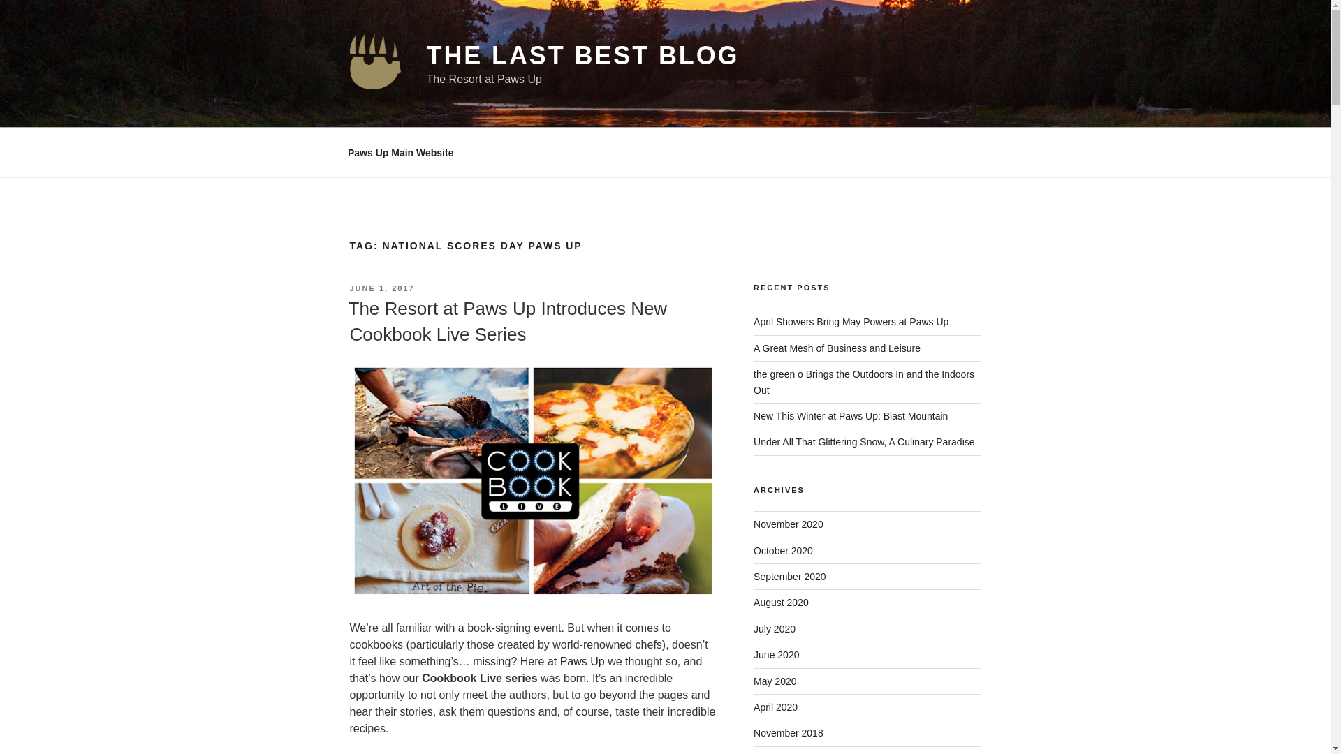  What do you see at coordinates (582, 56) in the screenshot?
I see `THE LAST BEST BLOG` at bounding box center [582, 56].